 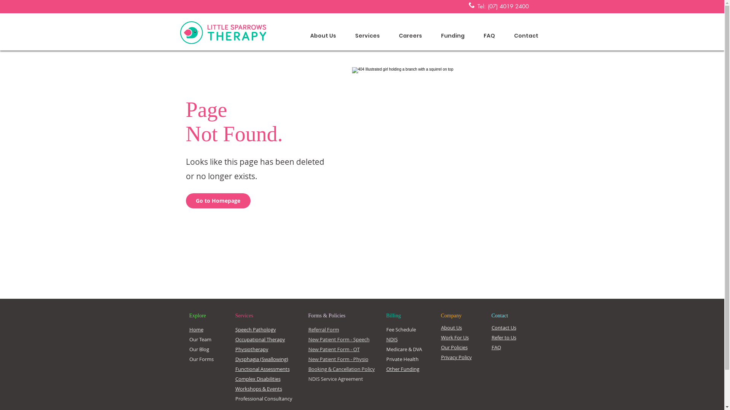 I want to click on Work For Us, so click(x=455, y=337).